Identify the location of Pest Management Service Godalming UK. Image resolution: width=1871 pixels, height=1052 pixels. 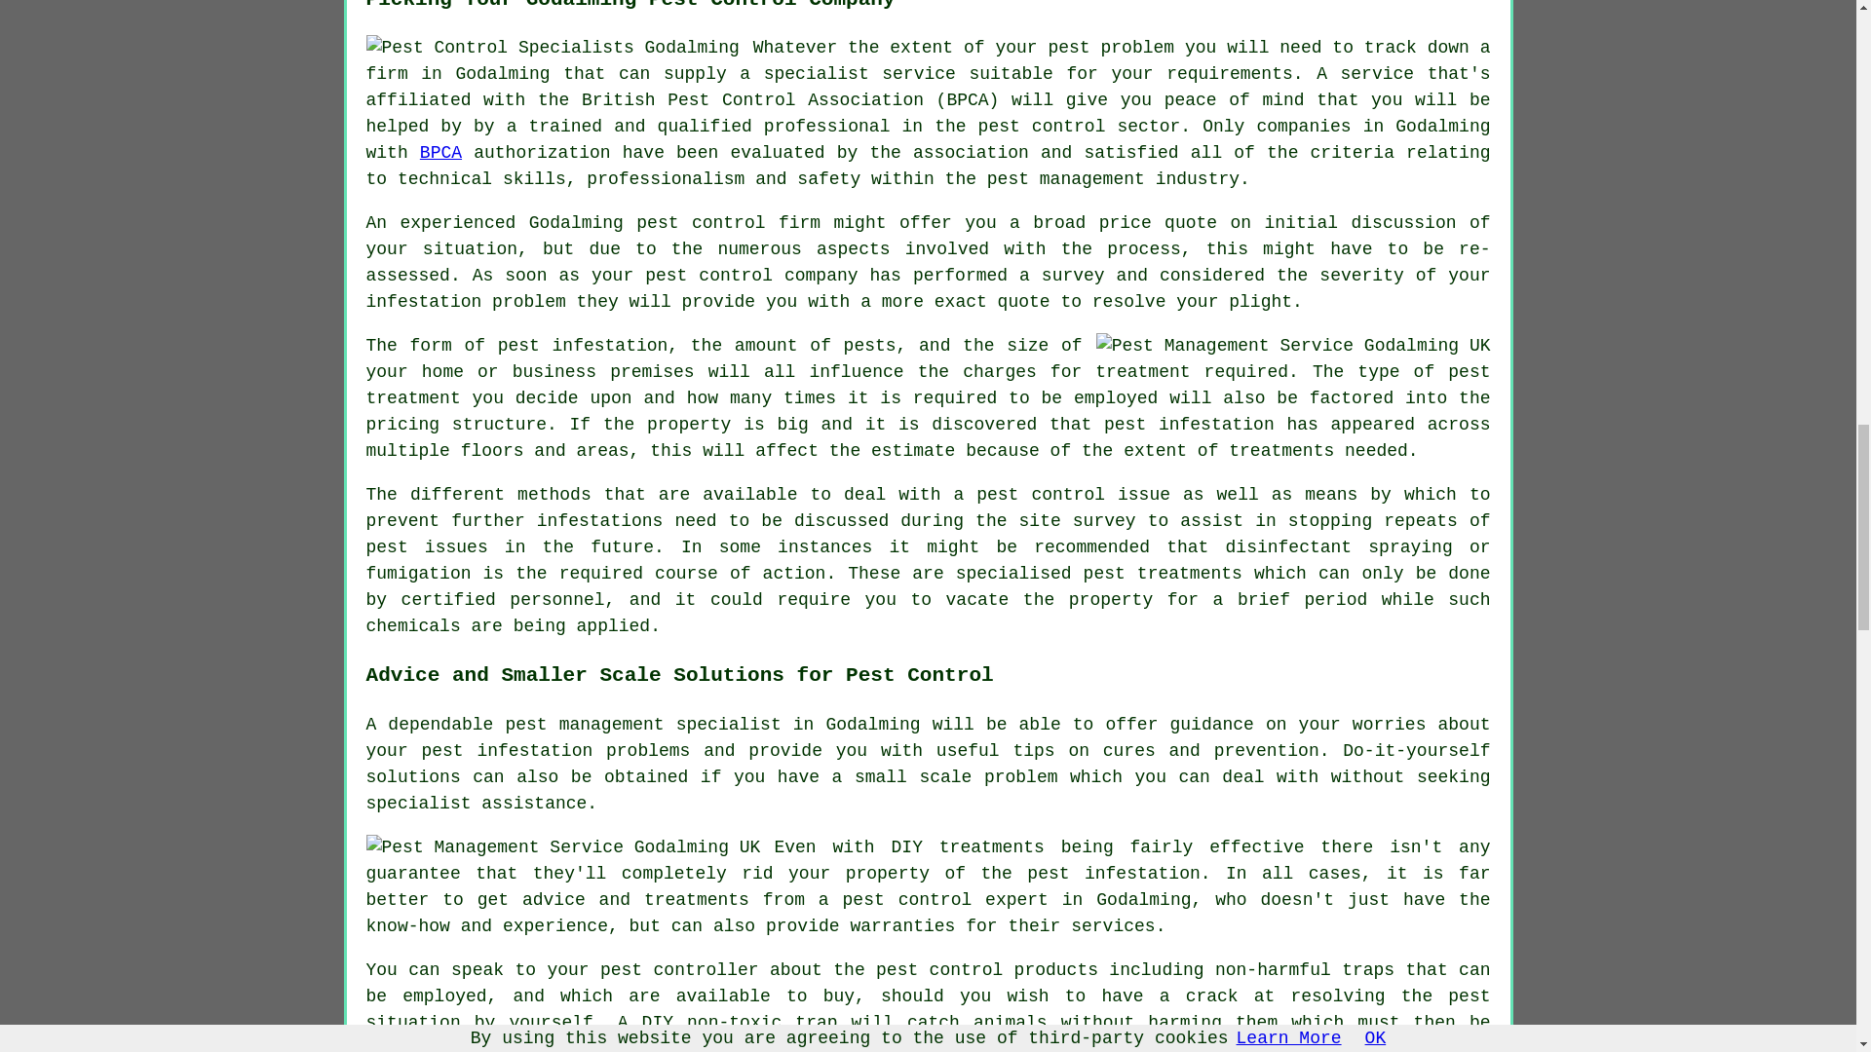
(1294, 347).